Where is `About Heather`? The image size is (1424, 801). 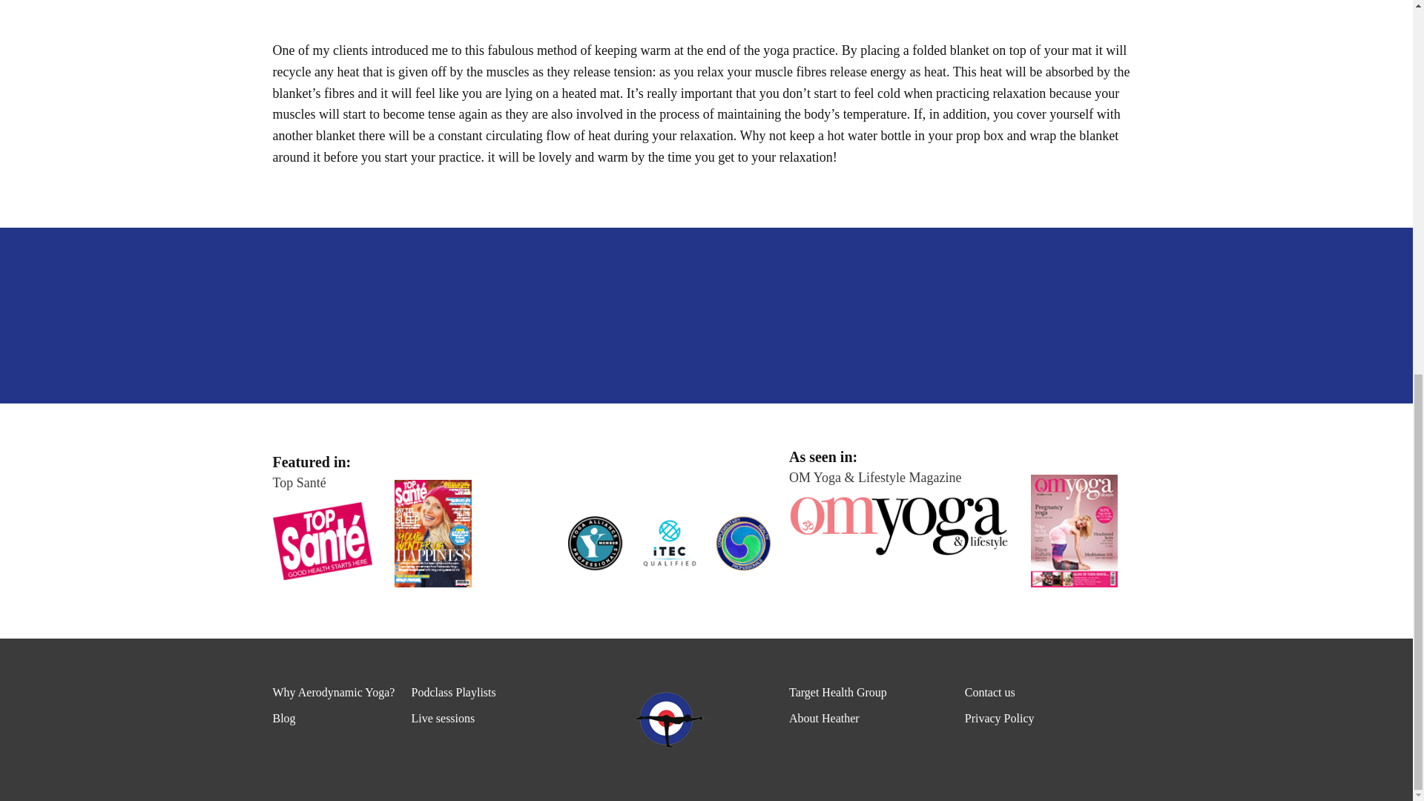 About Heather is located at coordinates (877, 718).